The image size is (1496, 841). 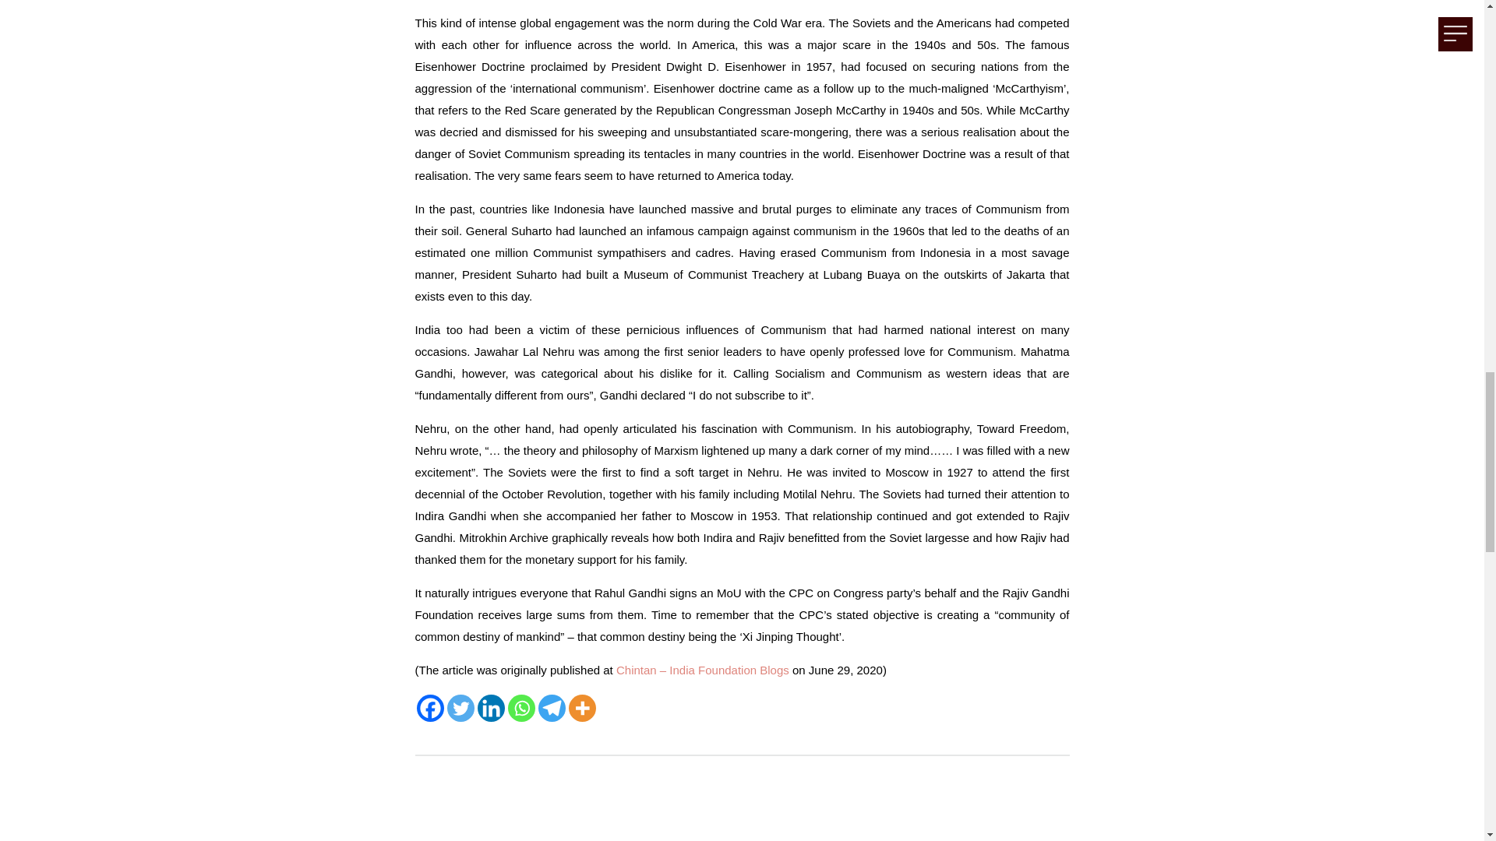 What do you see at coordinates (522, 708) in the screenshot?
I see `Whatsapp` at bounding box center [522, 708].